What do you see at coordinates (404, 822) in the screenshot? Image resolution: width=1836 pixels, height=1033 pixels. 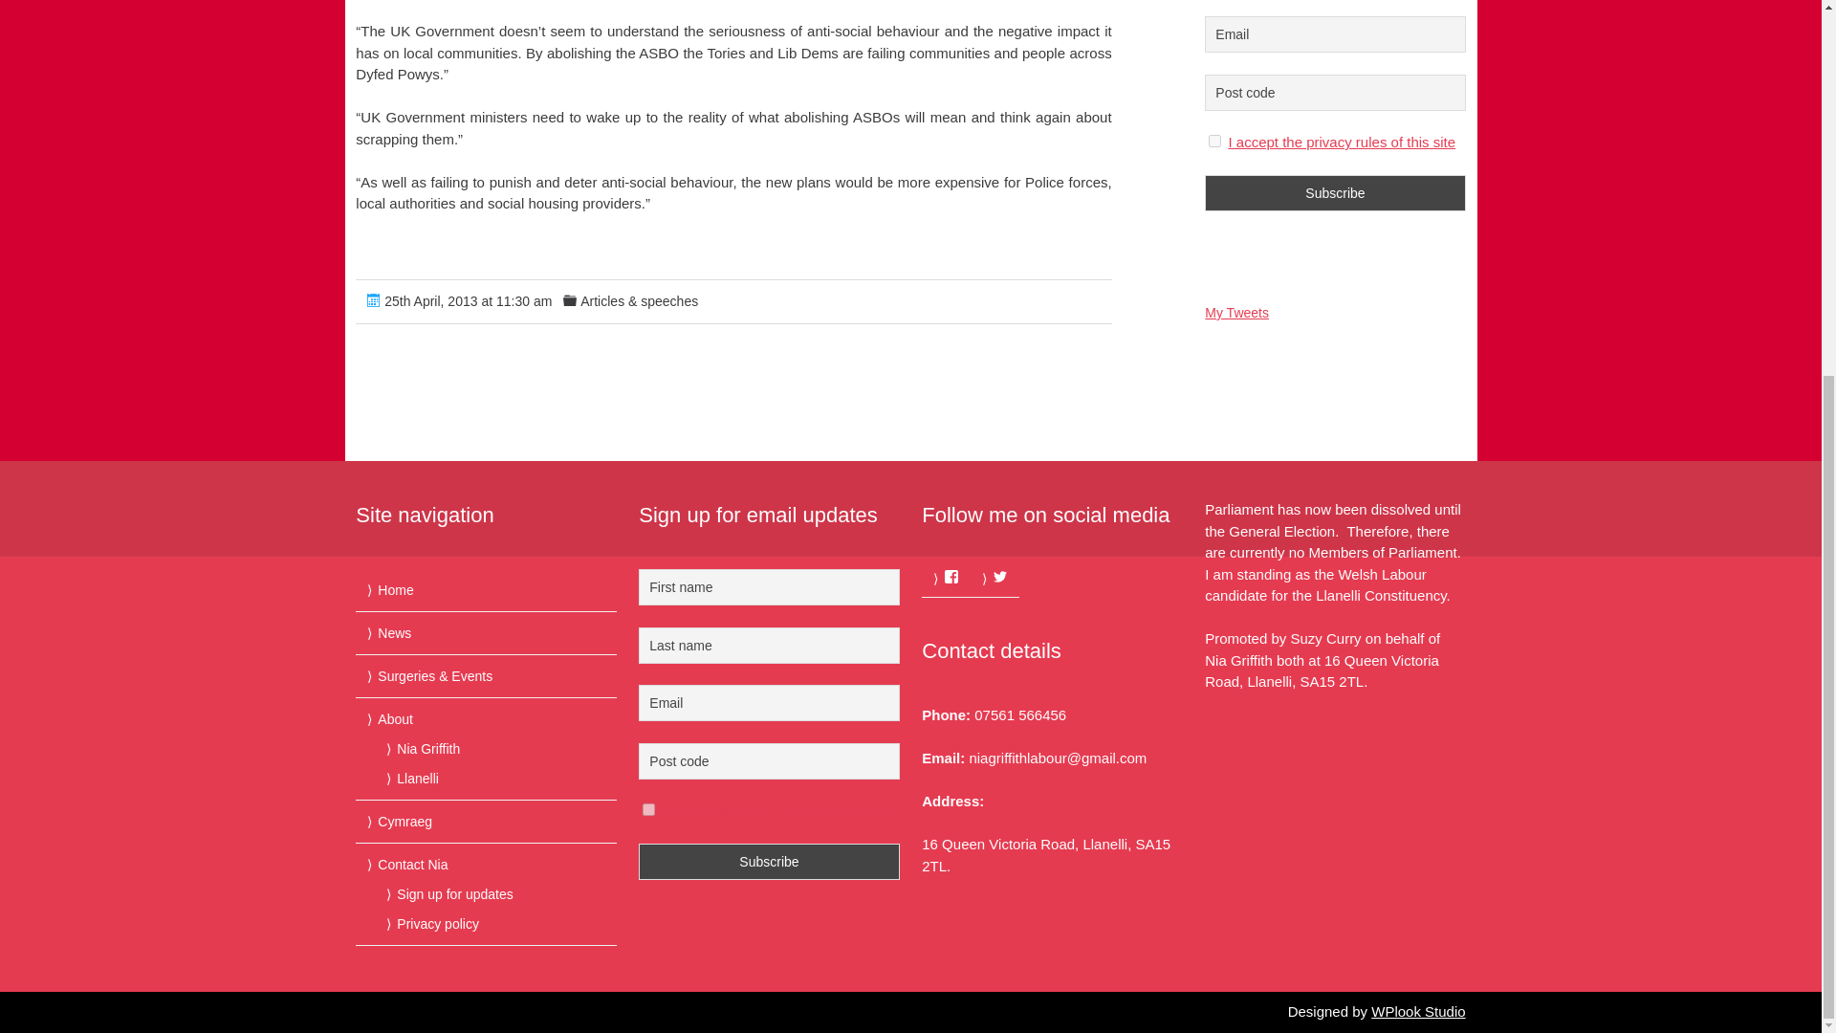 I see `Cymraeg` at bounding box center [404, 822].